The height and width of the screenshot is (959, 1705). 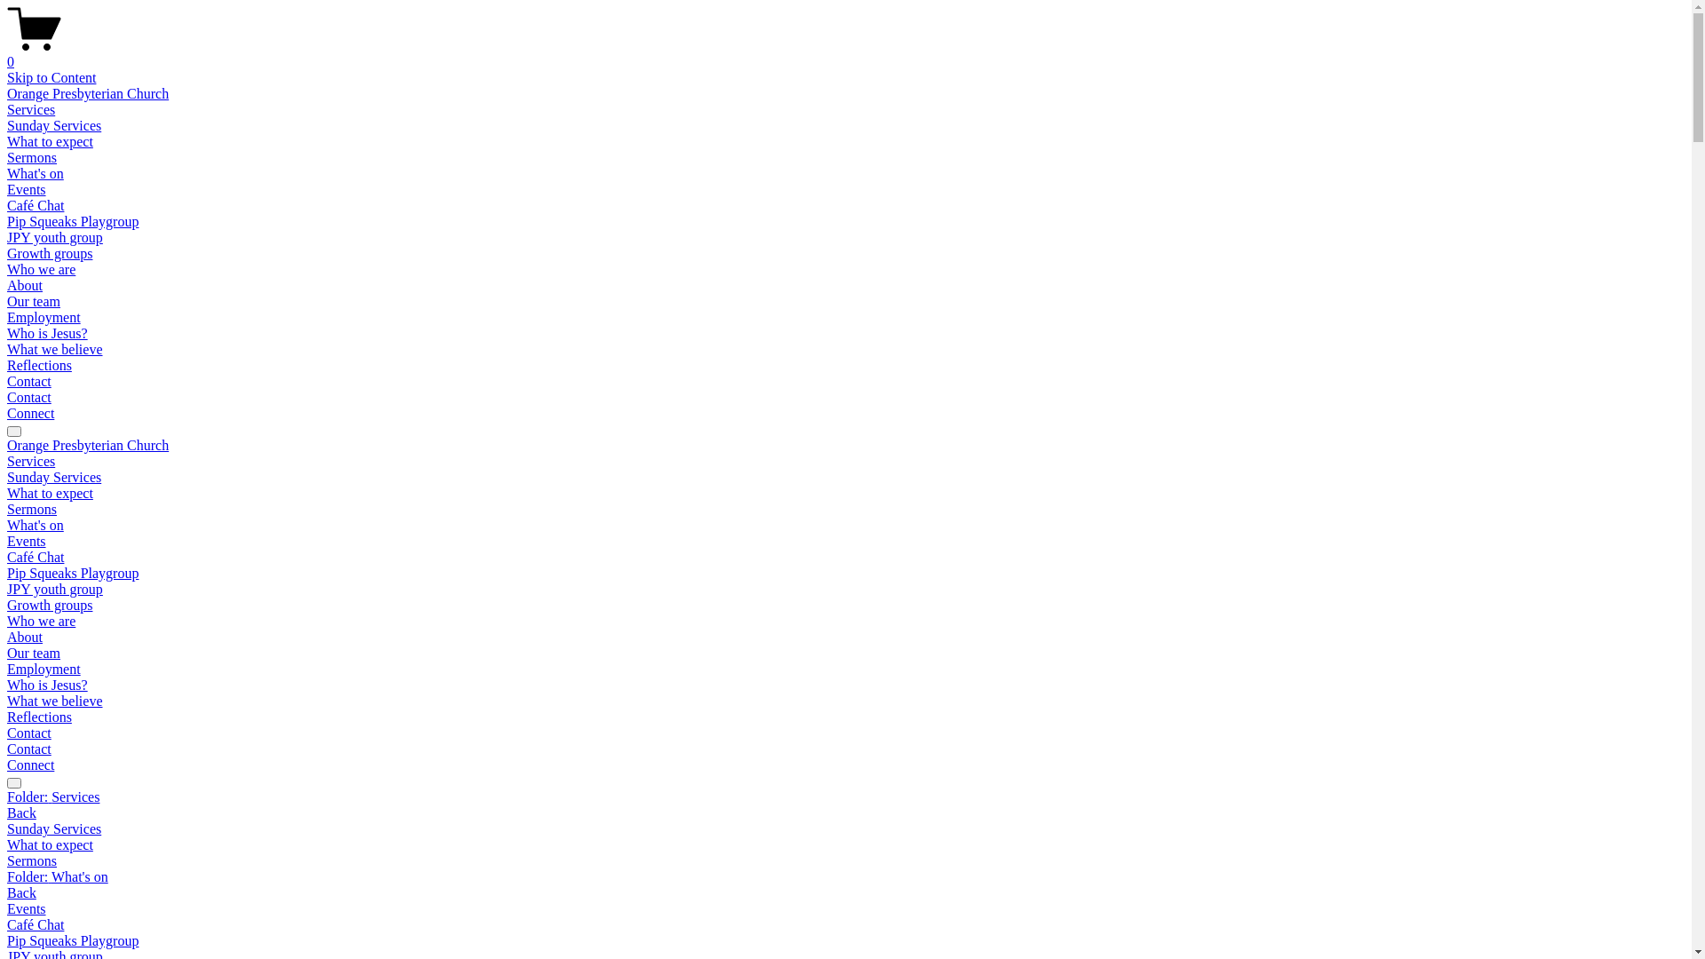 I want to click on Contact, so click(x=29, y=382).